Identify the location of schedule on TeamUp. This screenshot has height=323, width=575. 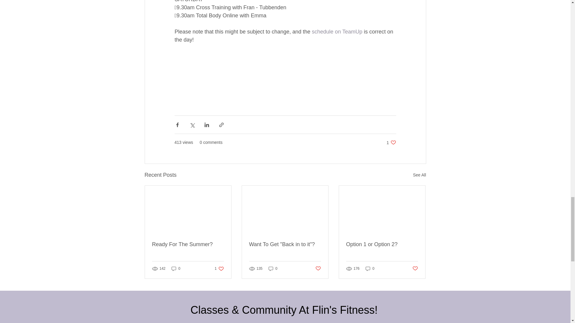
(337, 32).